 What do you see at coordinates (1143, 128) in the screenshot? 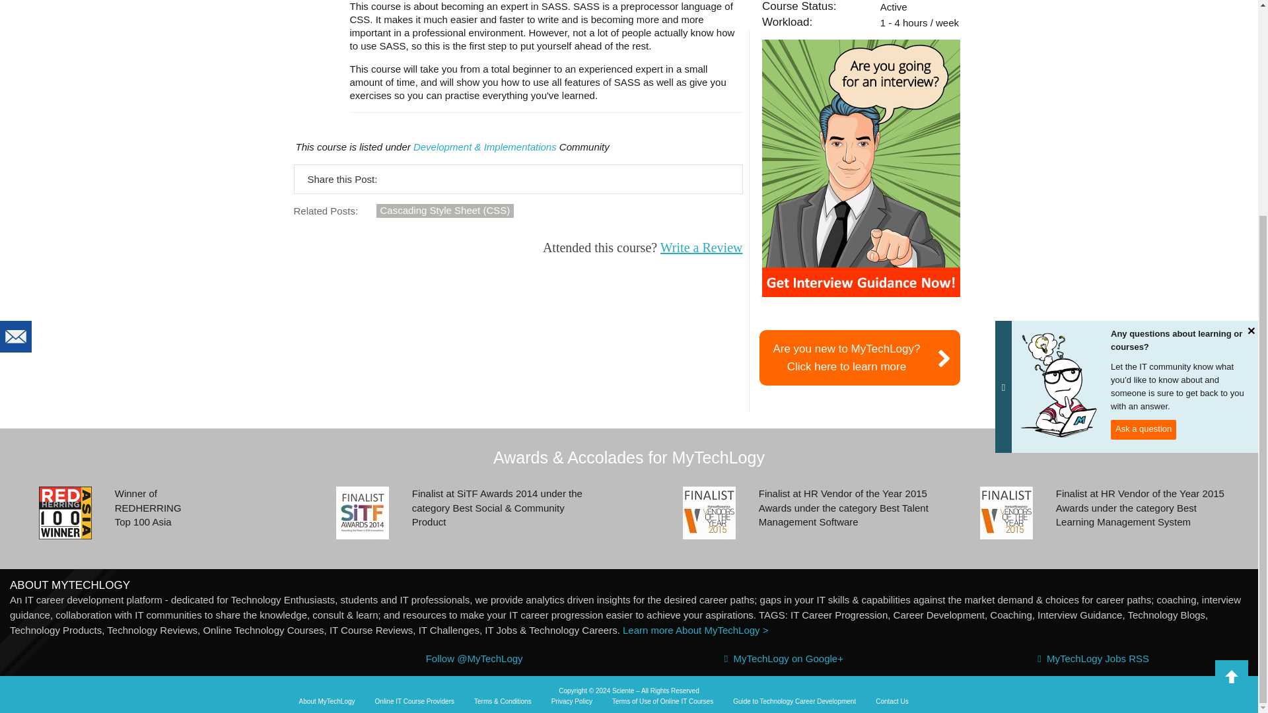
I see `Ask a question` at bounding box center [1143, 128].